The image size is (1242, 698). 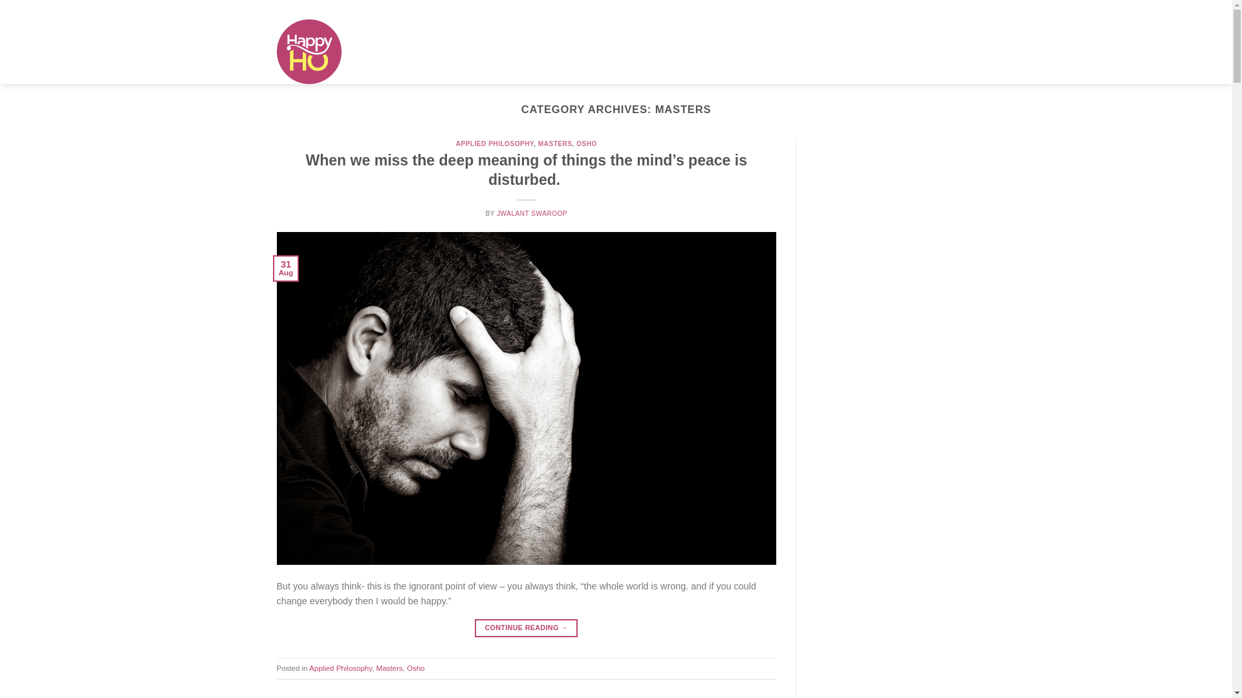 I want to click on Advertisement, so click(x=897, y=371).